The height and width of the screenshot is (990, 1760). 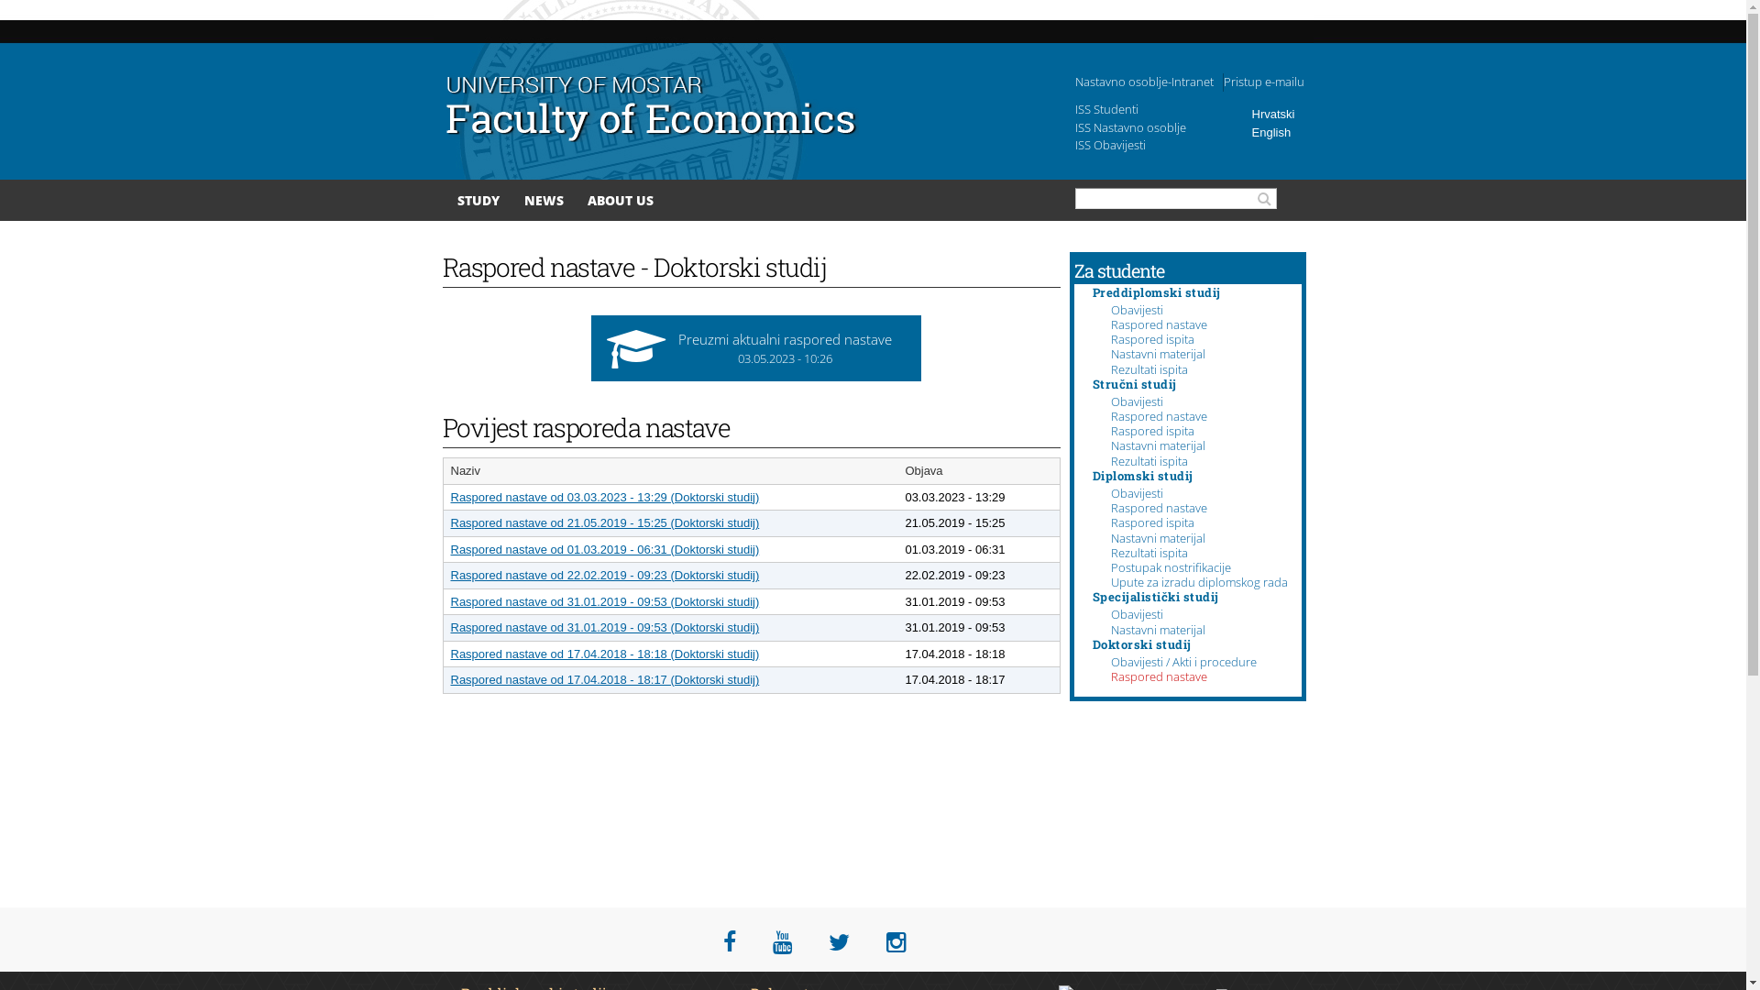 What do you see at coordinates (1159, 630) in the screenshot?
I see `Nastavni materijal` at bounding box center [1159, 630].